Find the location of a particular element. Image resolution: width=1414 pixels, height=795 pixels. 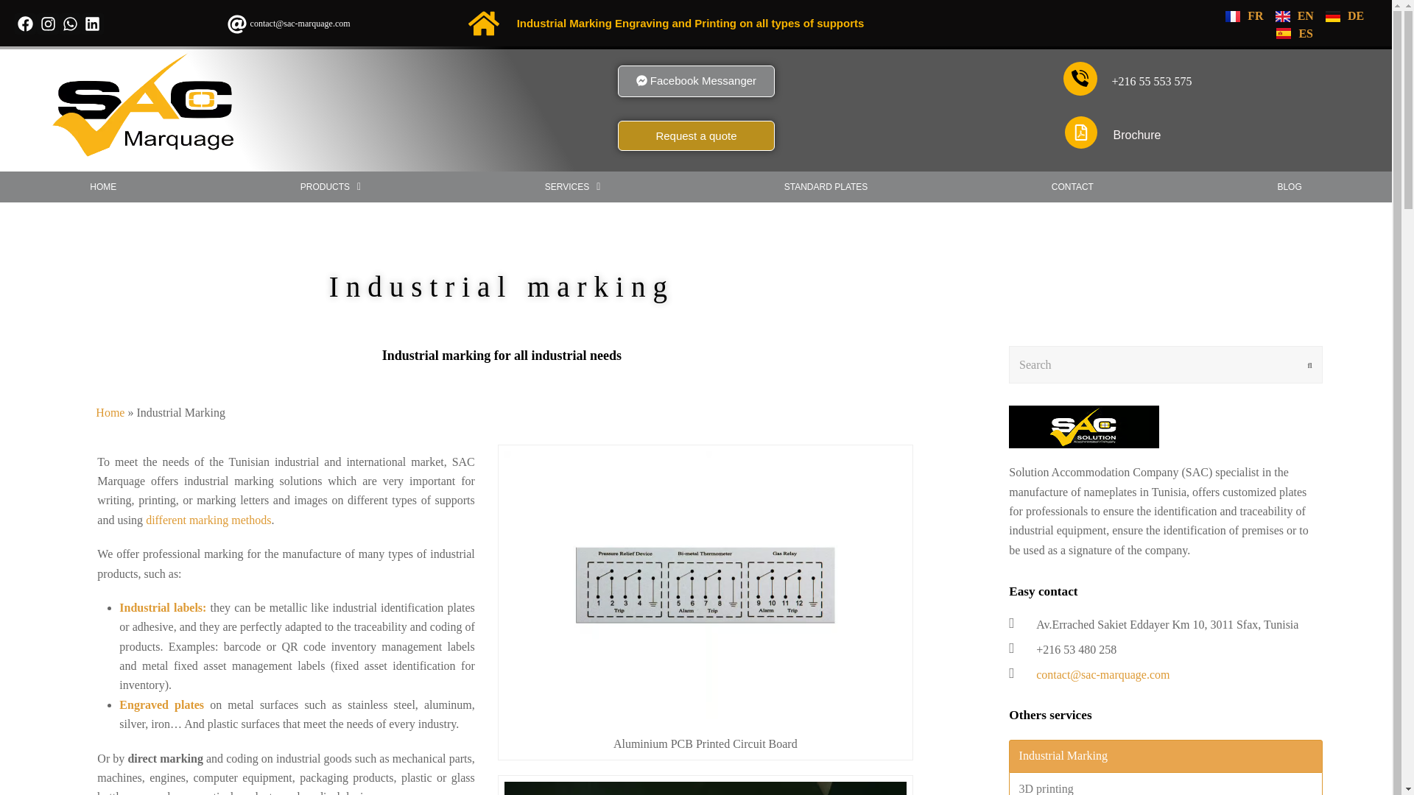

DE is located at coordinates (1345, 15).